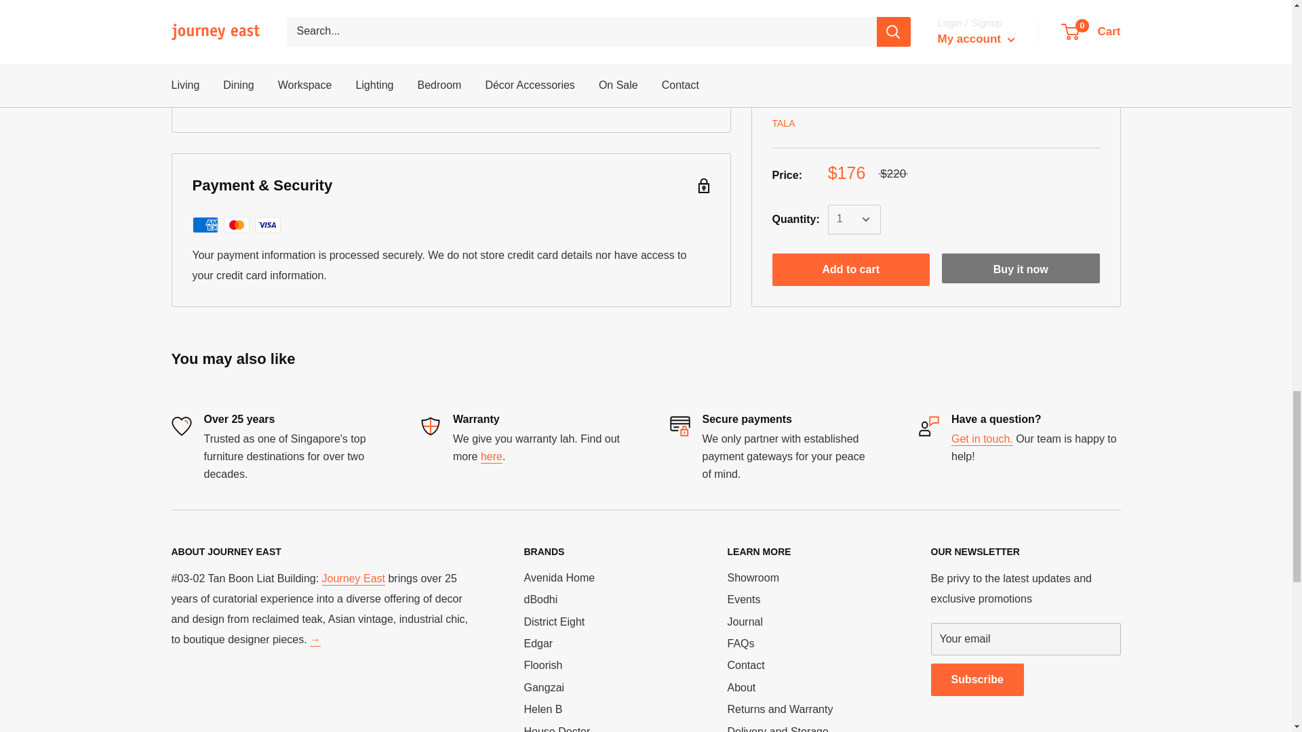  I want to click on About, so click(353, 577).